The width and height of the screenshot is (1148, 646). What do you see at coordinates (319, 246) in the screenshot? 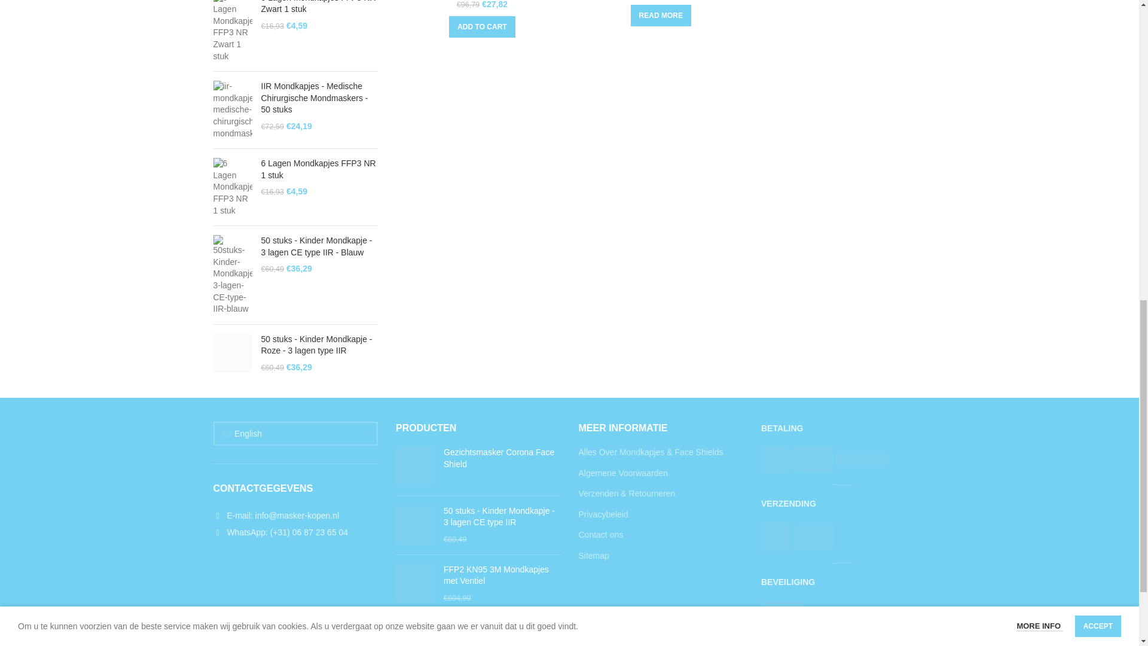
I see `50 stuks - Kinder Mondkapje - 3 lagen CE type IIR - Blauw` at bounding box center [319, 246].